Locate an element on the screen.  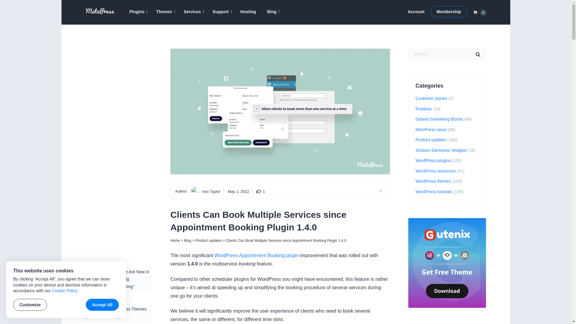
WordPress Themes is located at coordinates (164, 12).